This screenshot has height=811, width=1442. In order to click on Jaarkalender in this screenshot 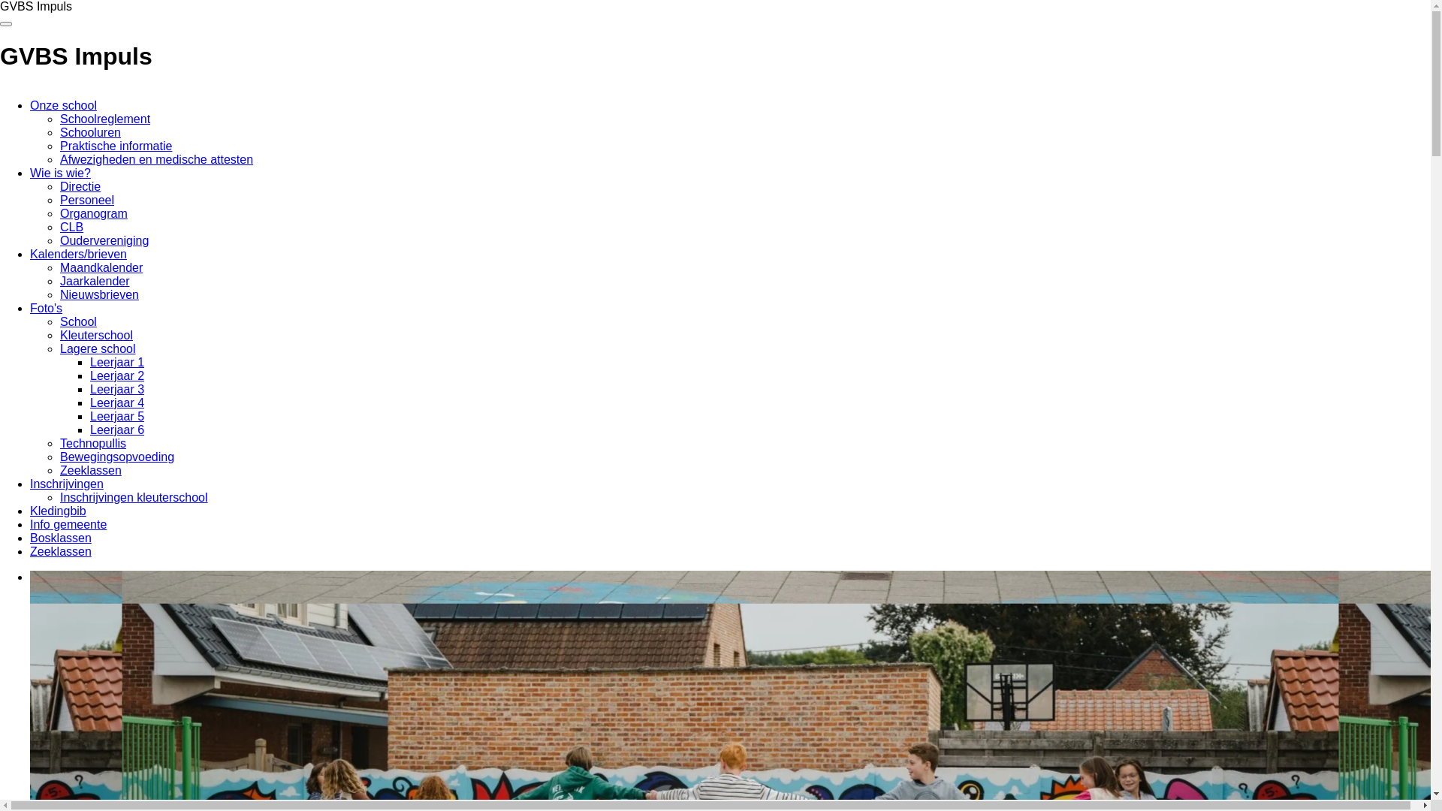, I will do `click(95, 281)`.